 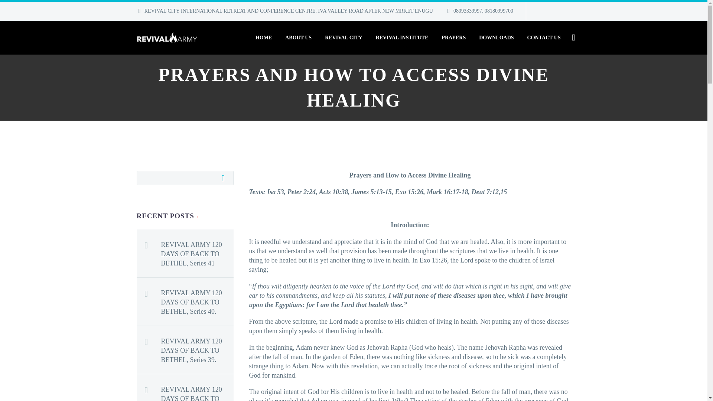 What do you see at coordinates (264, 38) in the screenshot?
I see `HOME` at bounding box center [264, 38].